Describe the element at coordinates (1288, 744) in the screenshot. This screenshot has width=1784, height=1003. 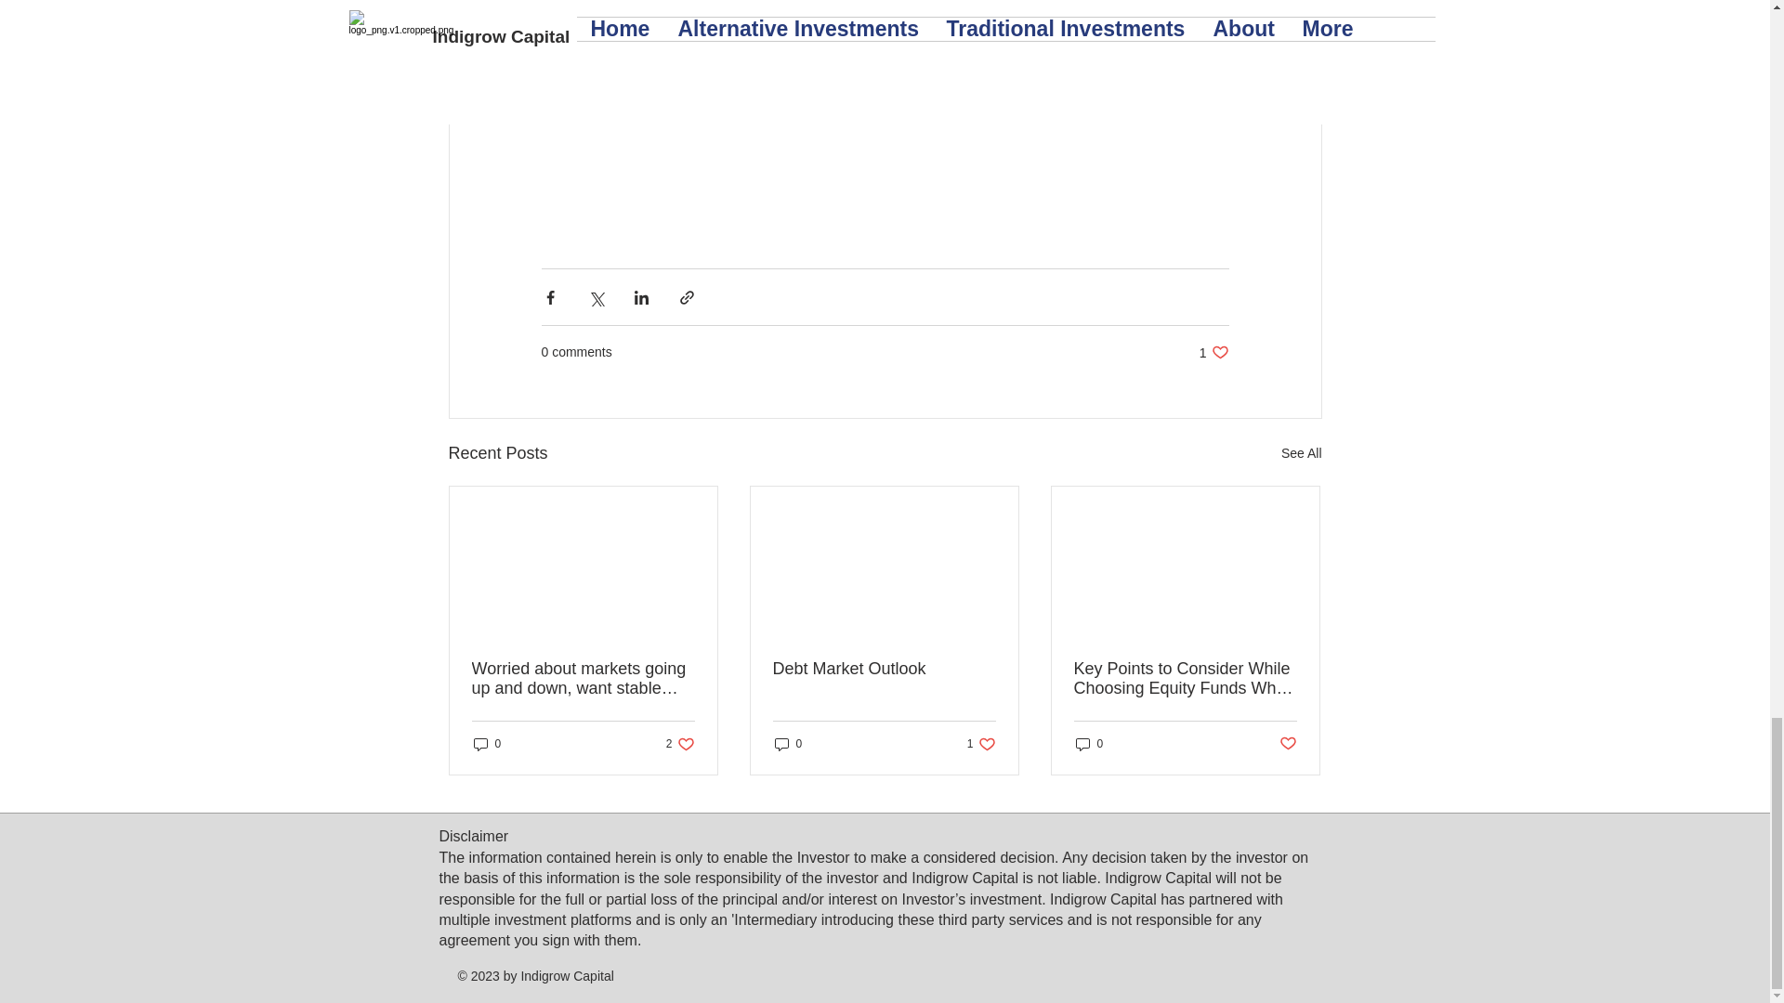
I see `0` at that location.